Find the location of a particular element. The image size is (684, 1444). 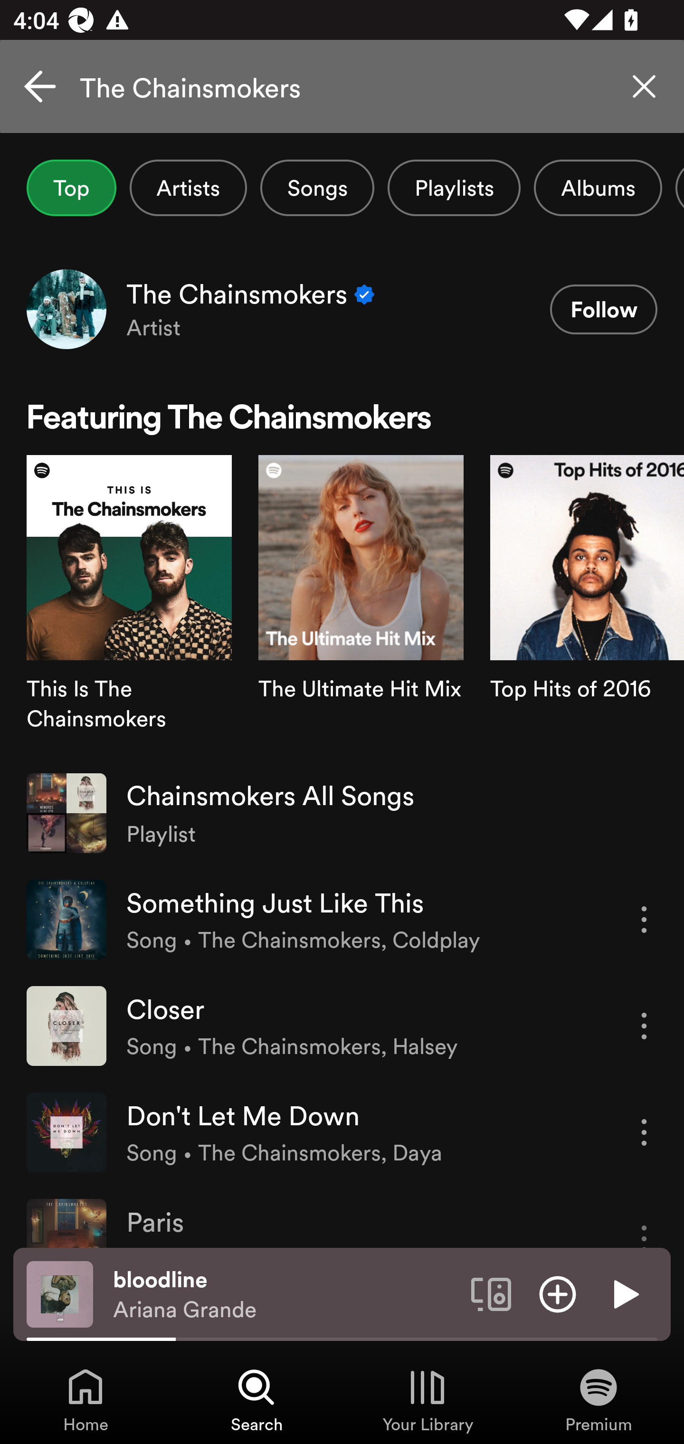

Playlists is located at coordinates (454, 188).